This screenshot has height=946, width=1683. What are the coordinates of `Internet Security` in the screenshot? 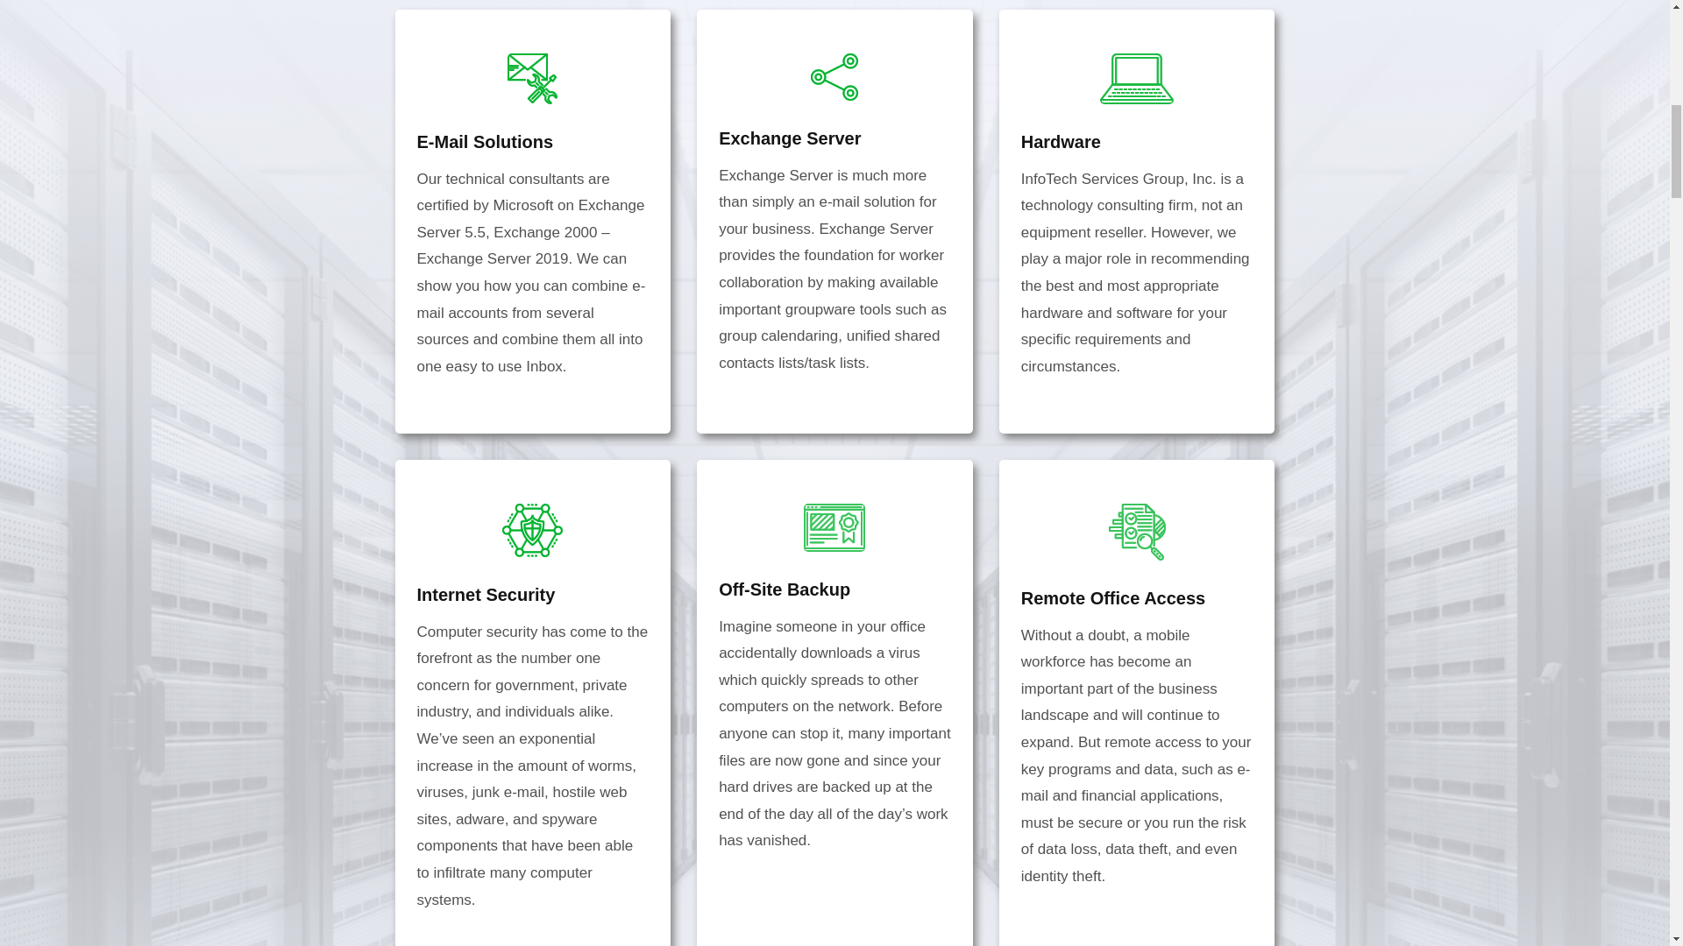 It's located at (486, 595).